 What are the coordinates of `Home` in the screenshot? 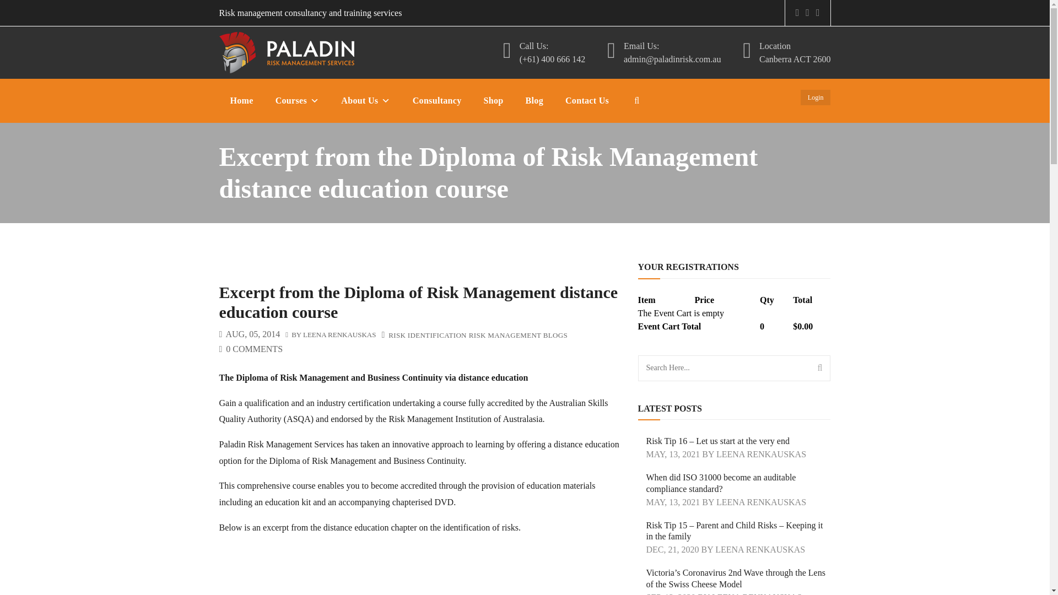 It's located at (241, 101).